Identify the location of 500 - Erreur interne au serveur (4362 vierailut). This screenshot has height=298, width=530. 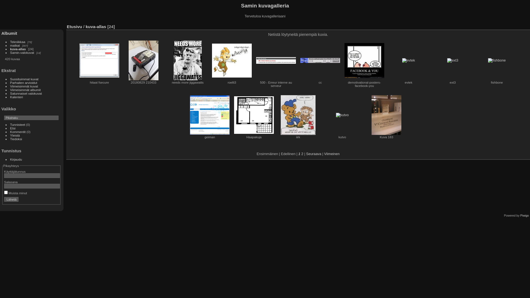
(276, 60).